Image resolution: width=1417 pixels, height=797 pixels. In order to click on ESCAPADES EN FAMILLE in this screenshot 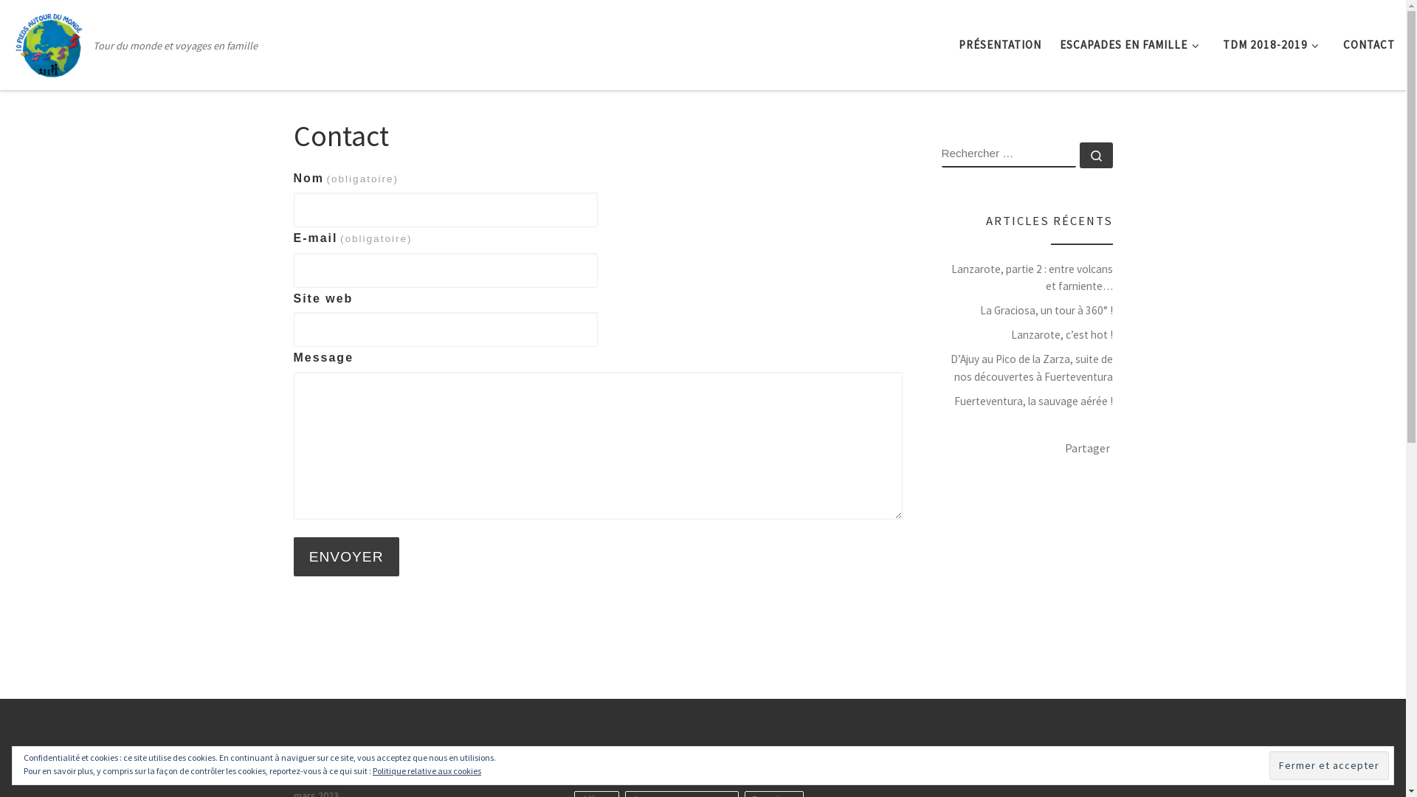, I will do `click(1132, 44)`.